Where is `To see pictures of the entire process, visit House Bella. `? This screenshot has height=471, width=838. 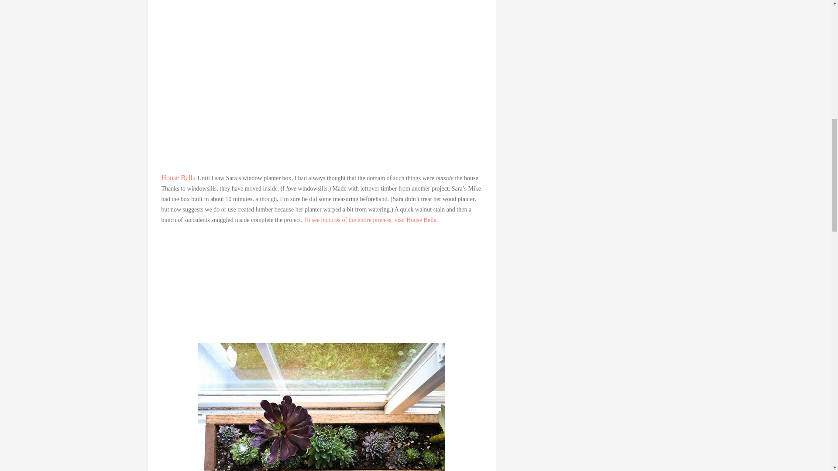 To see pictures of the entire process, visit House Bella.  is located at coordinates (371, 220).